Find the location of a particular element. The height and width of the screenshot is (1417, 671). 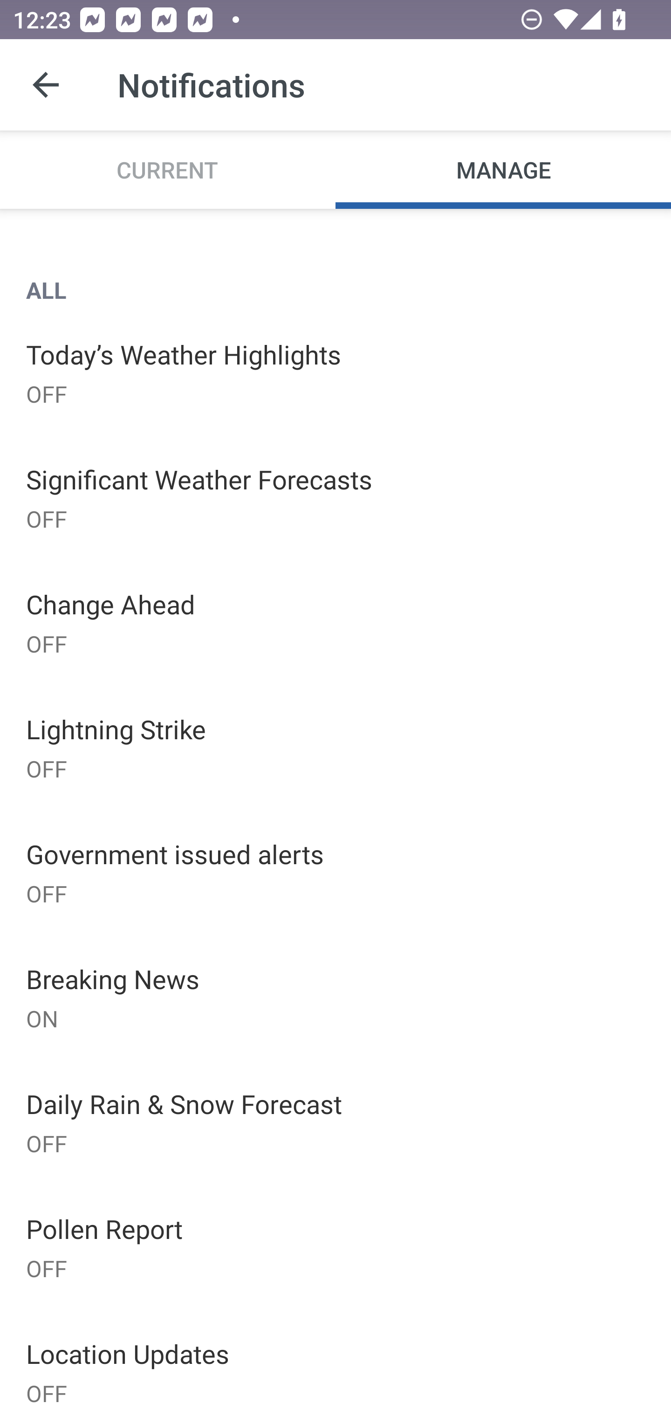

Navigate up is located at coordinates (46, 85).